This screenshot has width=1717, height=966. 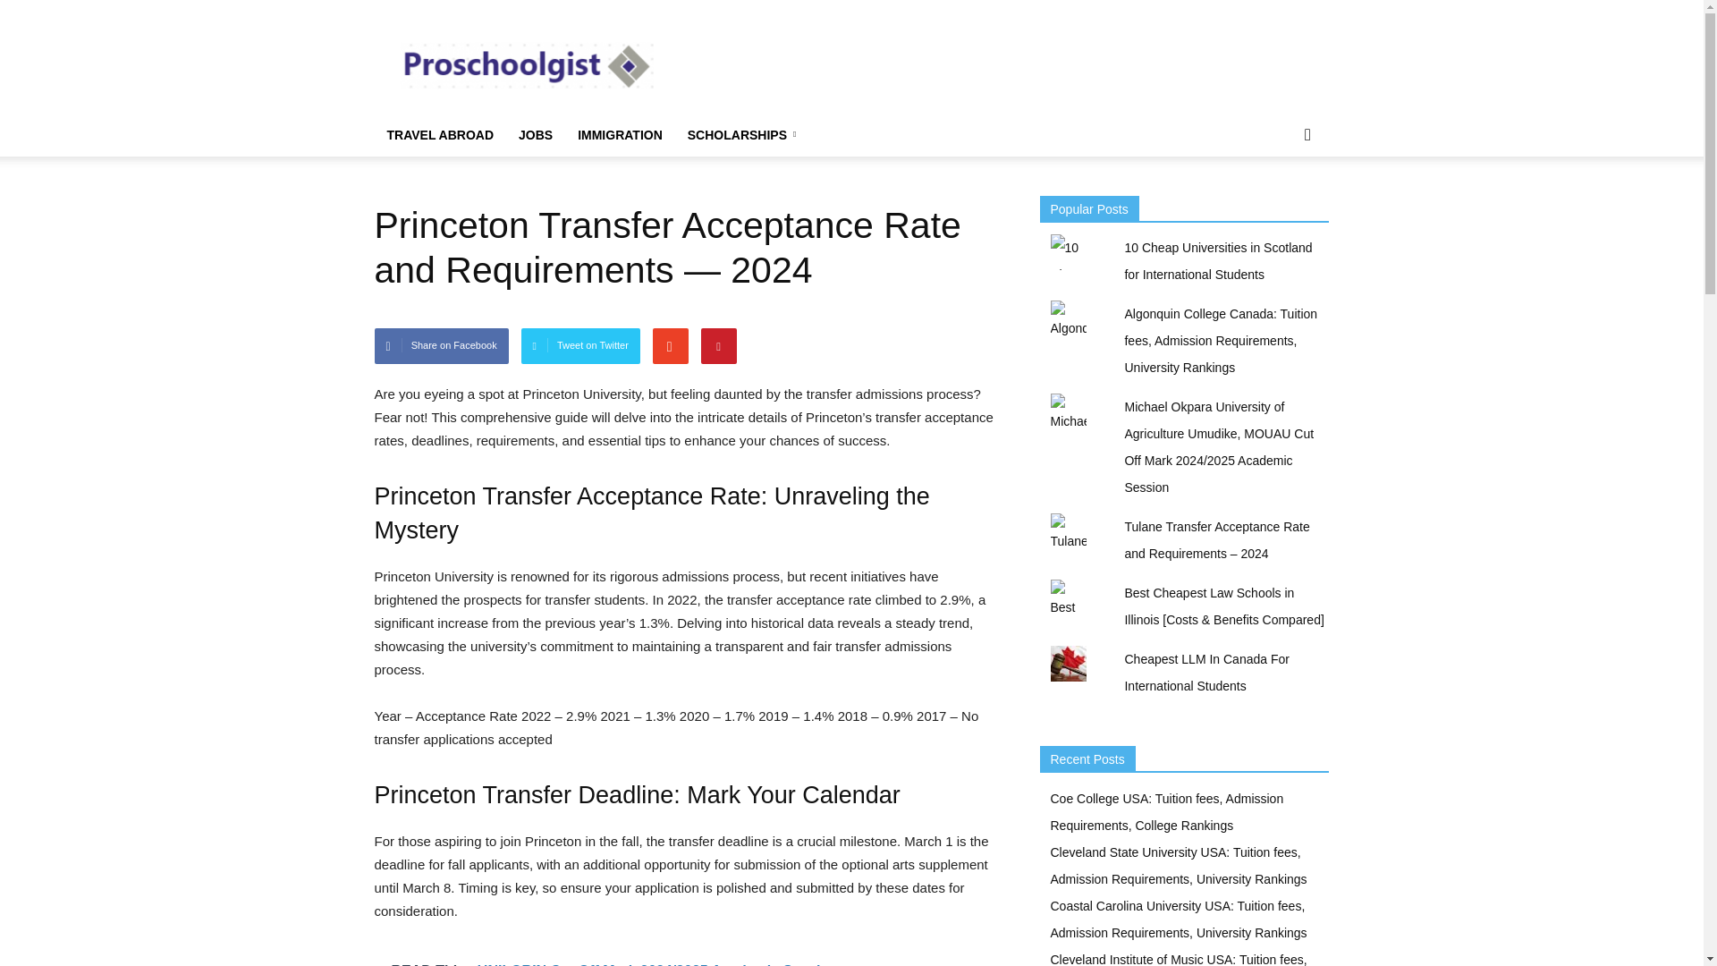 What do you see at coordinates (581, 346) in the screenshot?
I see `Tweet on Twitter` at bounding box center [581, 346].